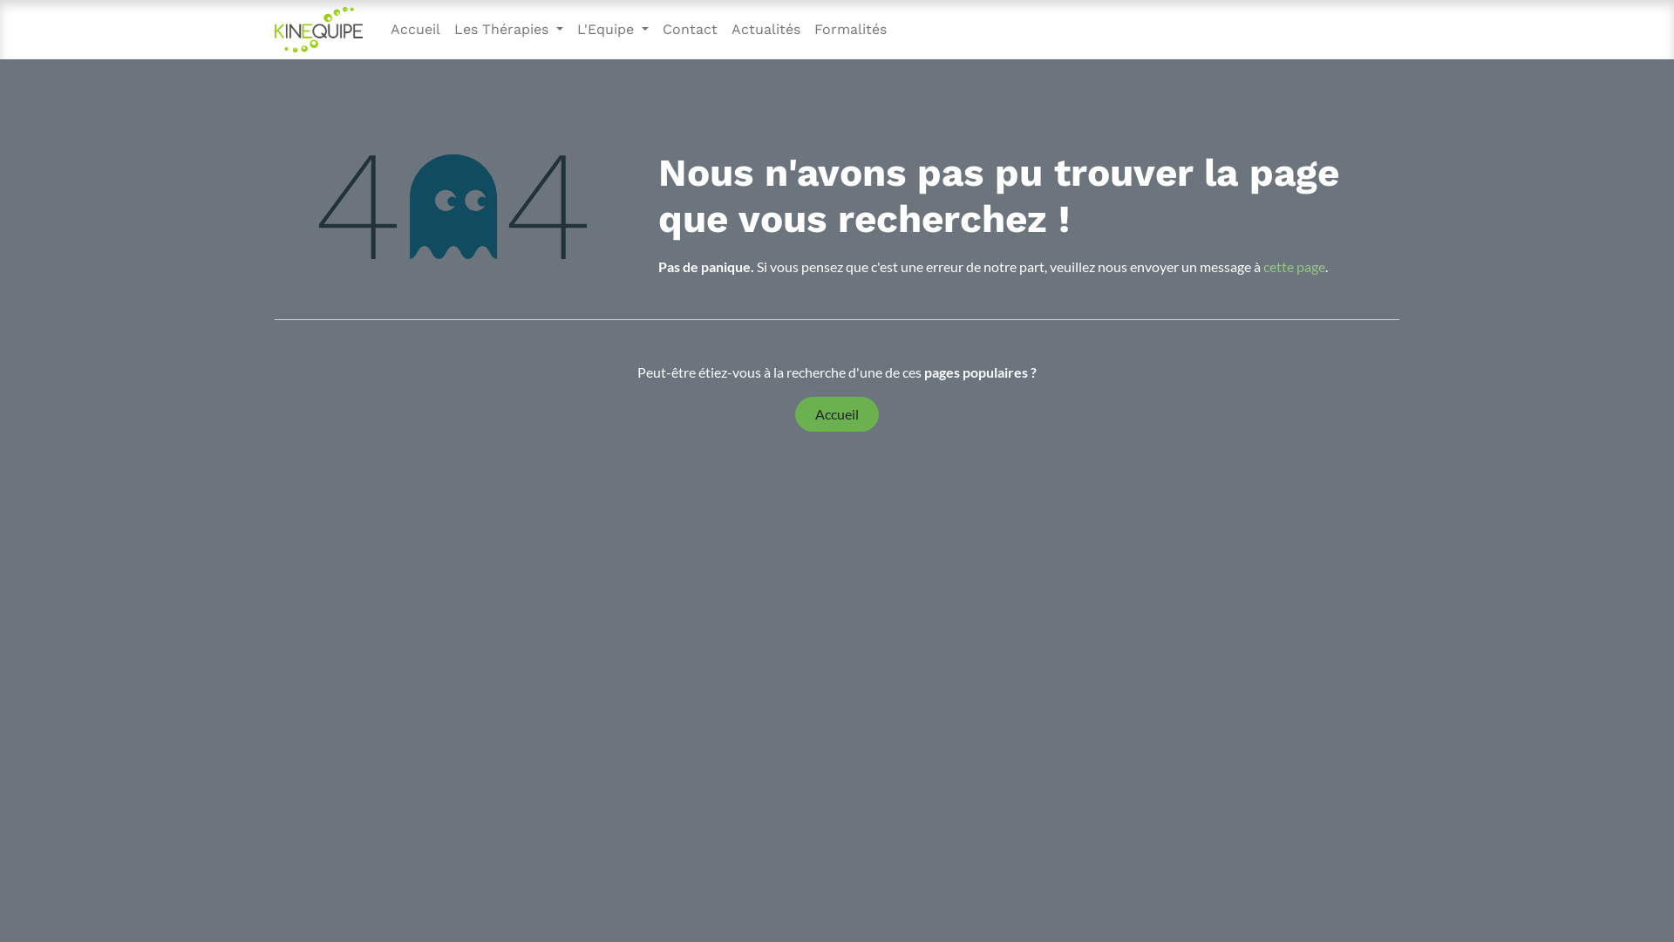  What do you see at coordinates (837, 414) in the screenshot?
I see `Accueil` at bounding box center [837, 414].